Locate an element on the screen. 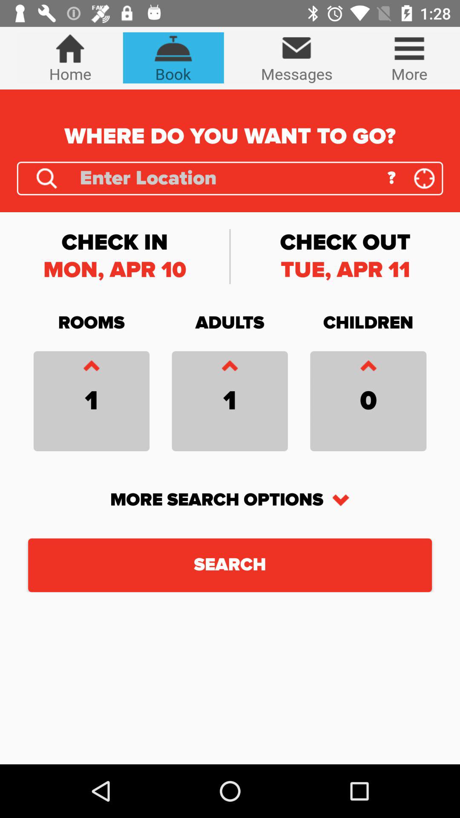 Image resolution: width=460 pixels, height=818 pixels. press the icon above the check out icon is located at coordinates (424, 178).